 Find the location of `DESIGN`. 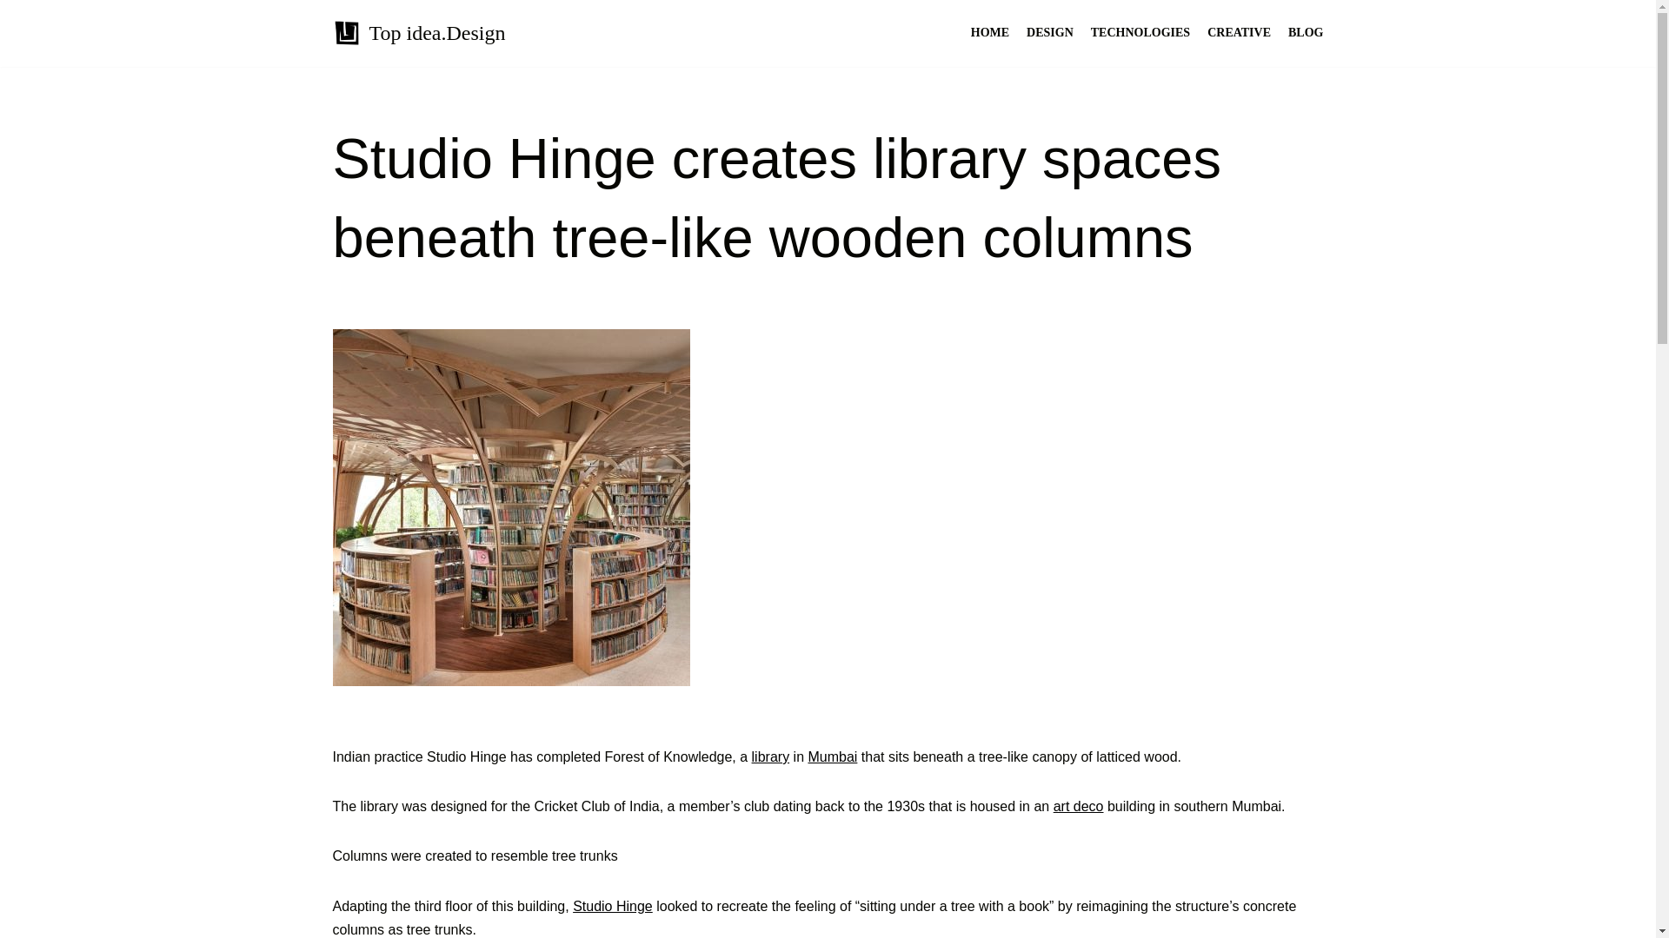

DESIGN is located at coordinates (1049, 33).